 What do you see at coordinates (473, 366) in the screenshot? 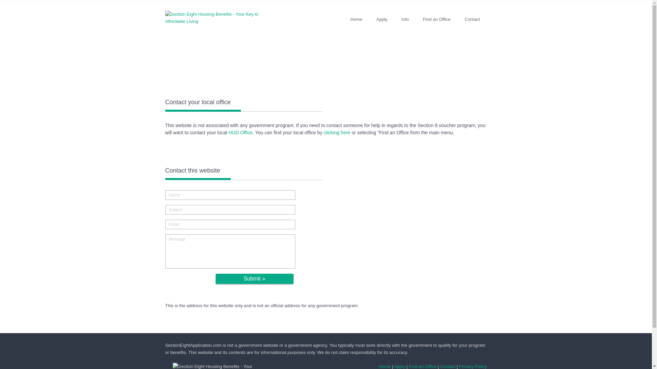
I see `Privacy Policy` at bounding box center [473, 366].